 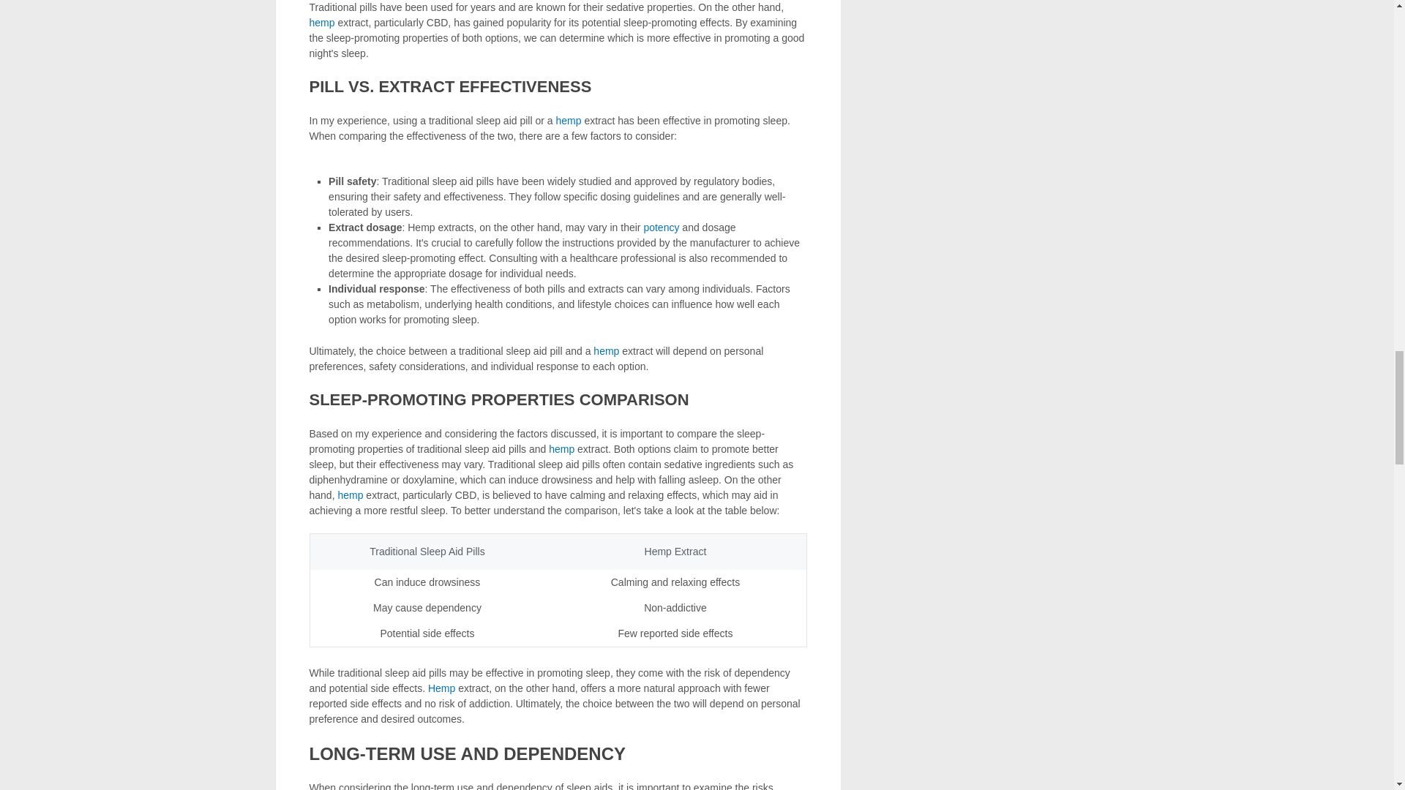 What do you see at coordinates (568, 120) in the screenshot?
I see `hemp` at bounding box center [568, 120].